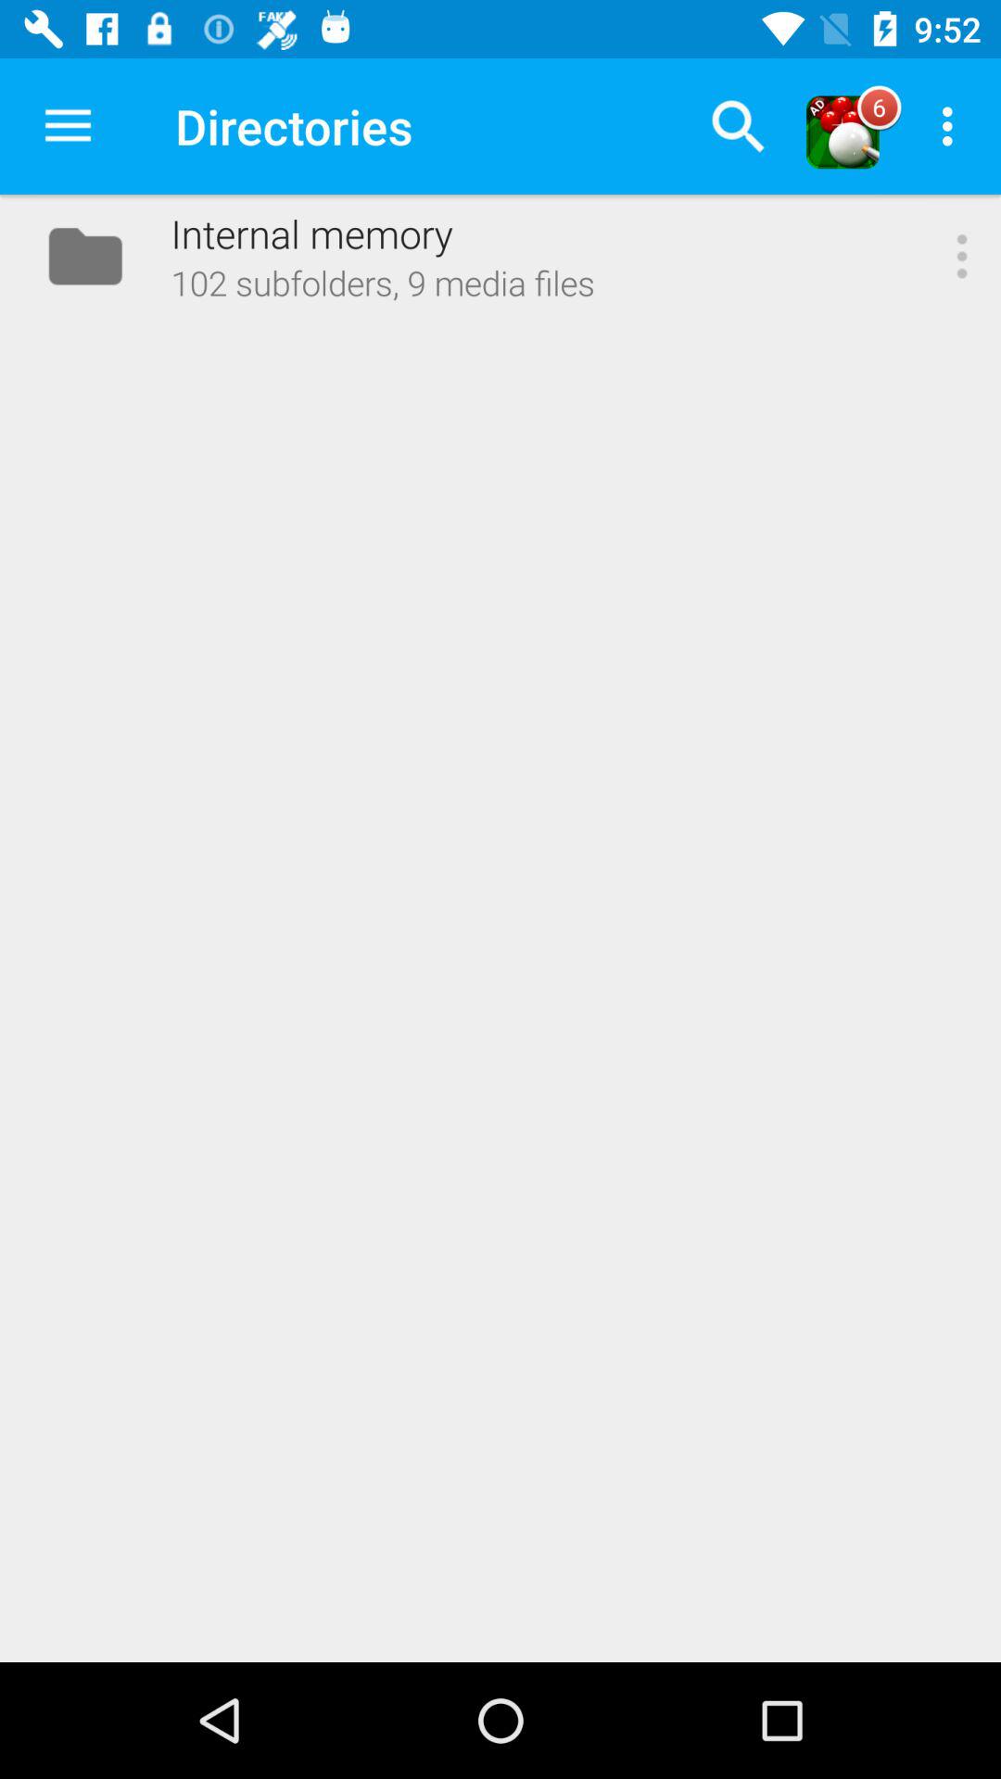  Describe the element at coordinates (68, 126) in the screenshot. I see `choose item next to internal memory` at that location.